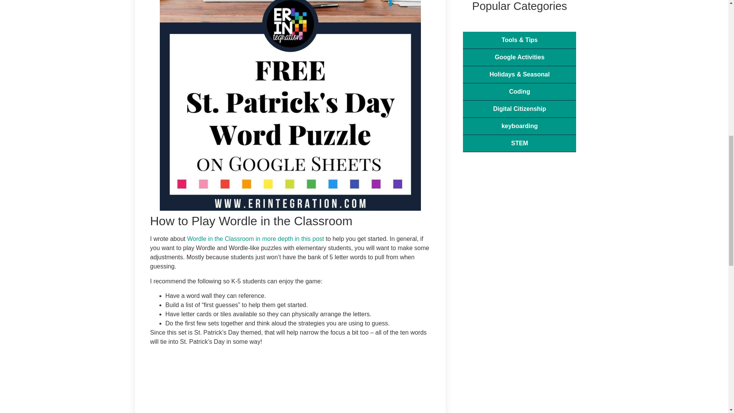 This screenshot has width=734, height=413. I want to click on Google Activities, so click(520, 57).